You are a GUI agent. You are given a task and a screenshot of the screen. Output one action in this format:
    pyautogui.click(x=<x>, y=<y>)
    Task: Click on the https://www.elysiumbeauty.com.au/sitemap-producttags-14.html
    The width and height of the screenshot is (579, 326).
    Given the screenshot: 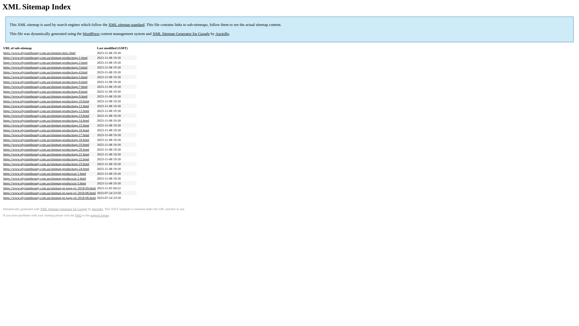 What is the action you would take?
    pyautogui.click(x=46, y=120)
    